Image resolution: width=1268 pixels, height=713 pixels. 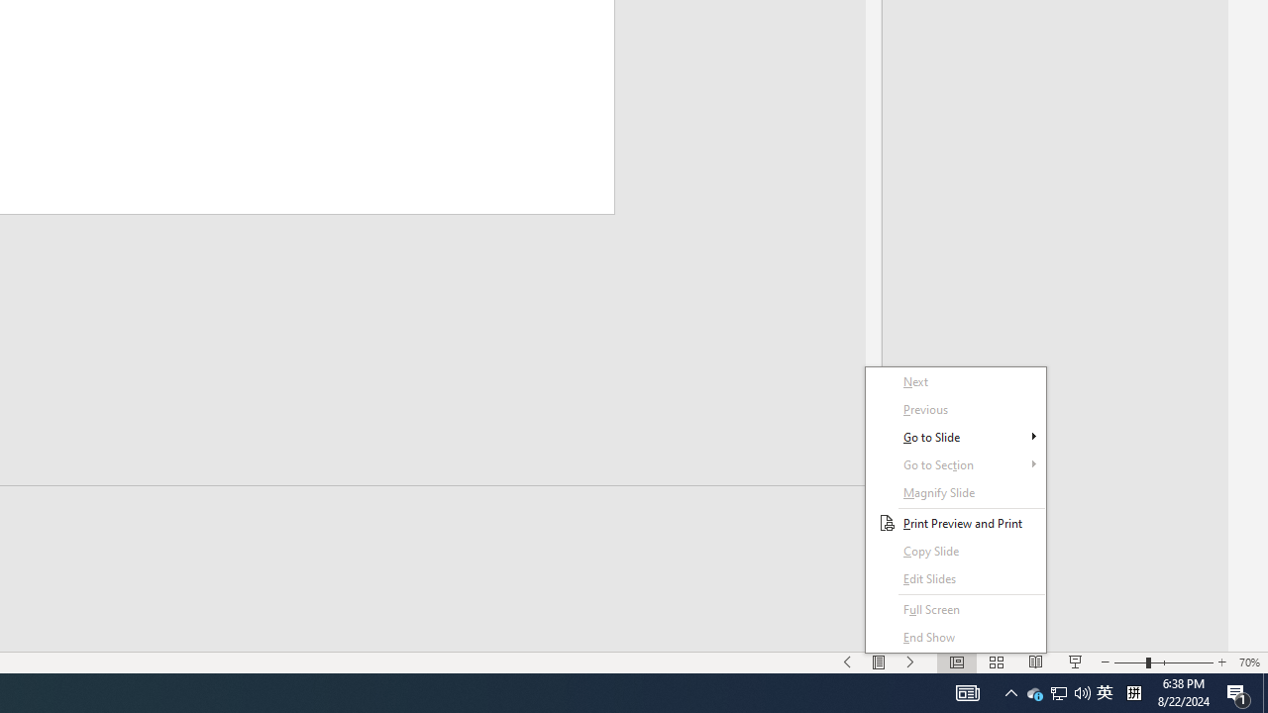 What do you see at coordinates (847, 662) in the screenshot?
I see `Slide Show Previous On` at bounding box center [847, 662].